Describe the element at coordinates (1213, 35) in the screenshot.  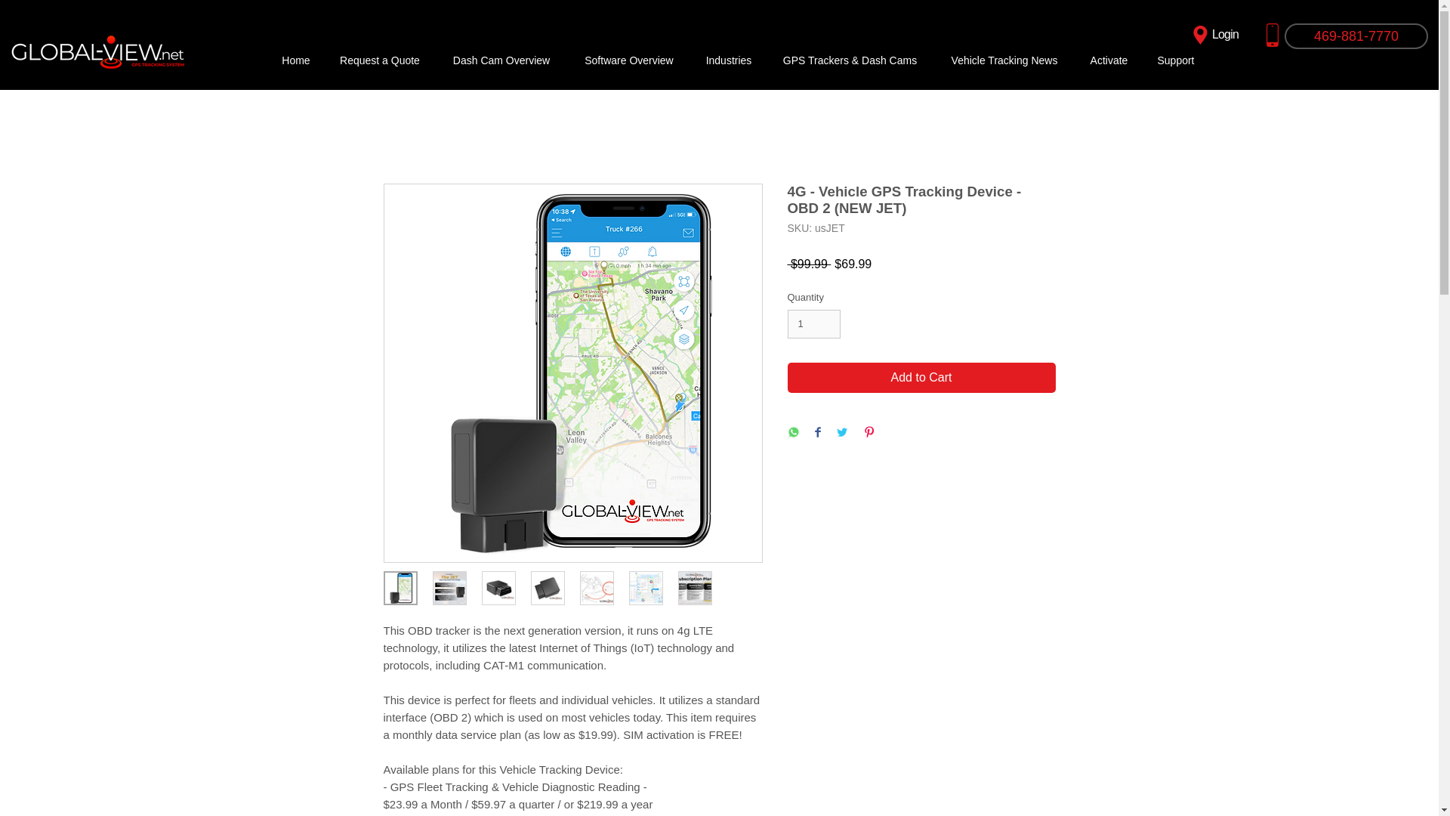
I see `Login` at that location.